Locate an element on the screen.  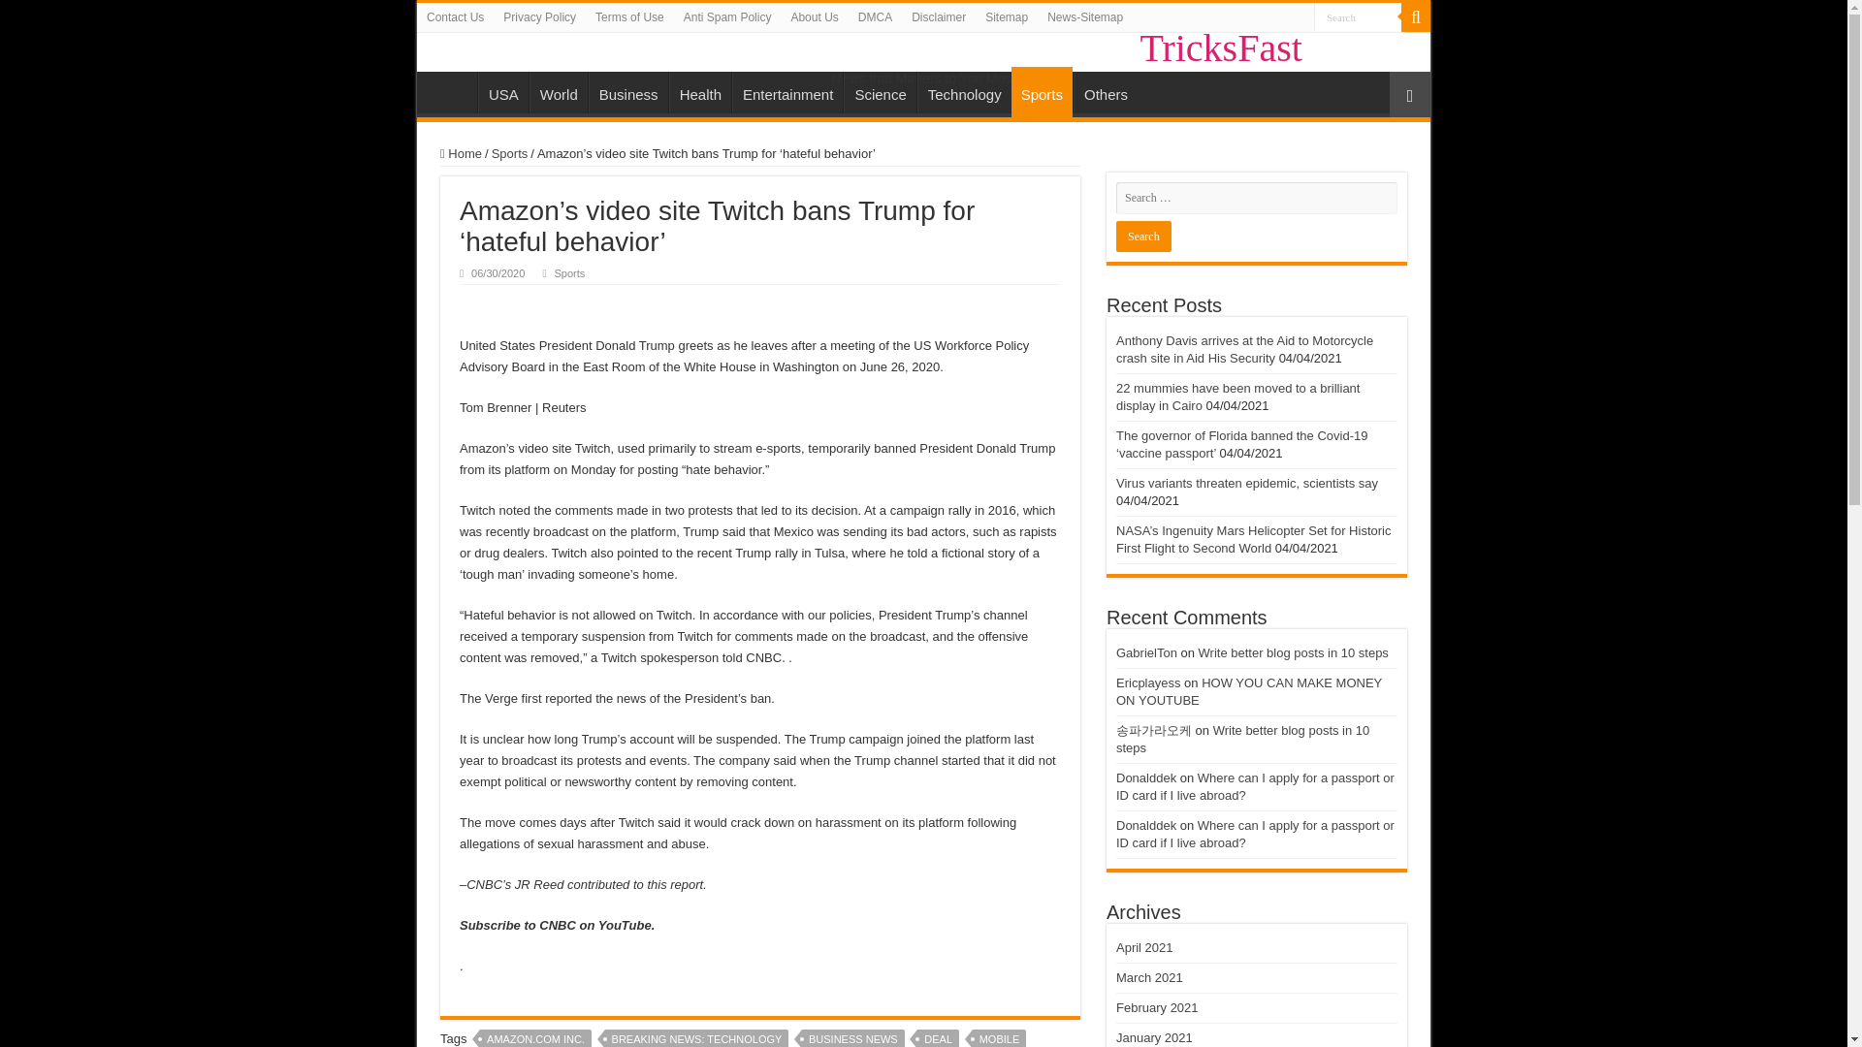
Others is located at coordinates (1106, 91).